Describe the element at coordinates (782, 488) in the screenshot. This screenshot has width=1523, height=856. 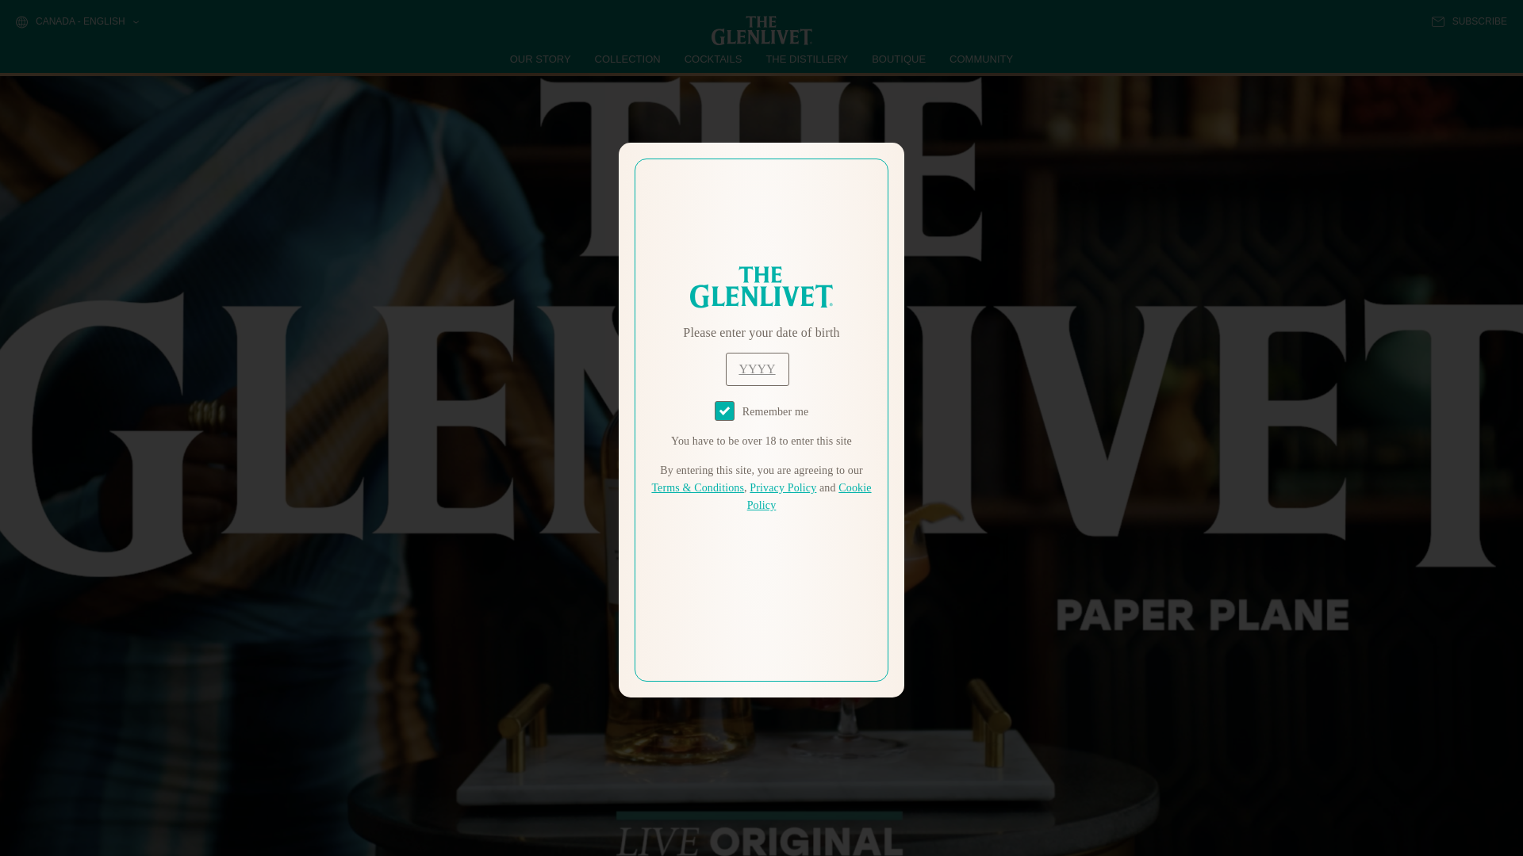
I see `Privacy Policy` at that location.